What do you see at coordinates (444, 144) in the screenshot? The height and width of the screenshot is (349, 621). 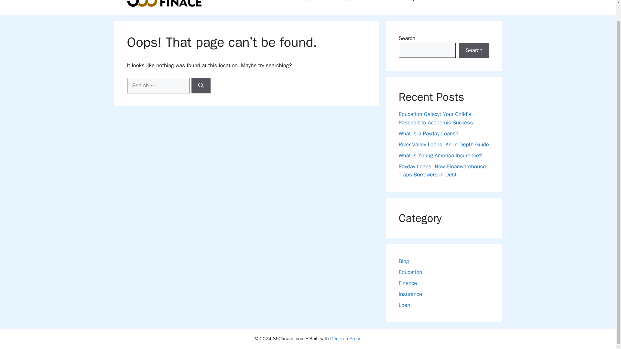 I see `River Valley Loans: An In-Depth Guide` at bounding box center [444, 144].